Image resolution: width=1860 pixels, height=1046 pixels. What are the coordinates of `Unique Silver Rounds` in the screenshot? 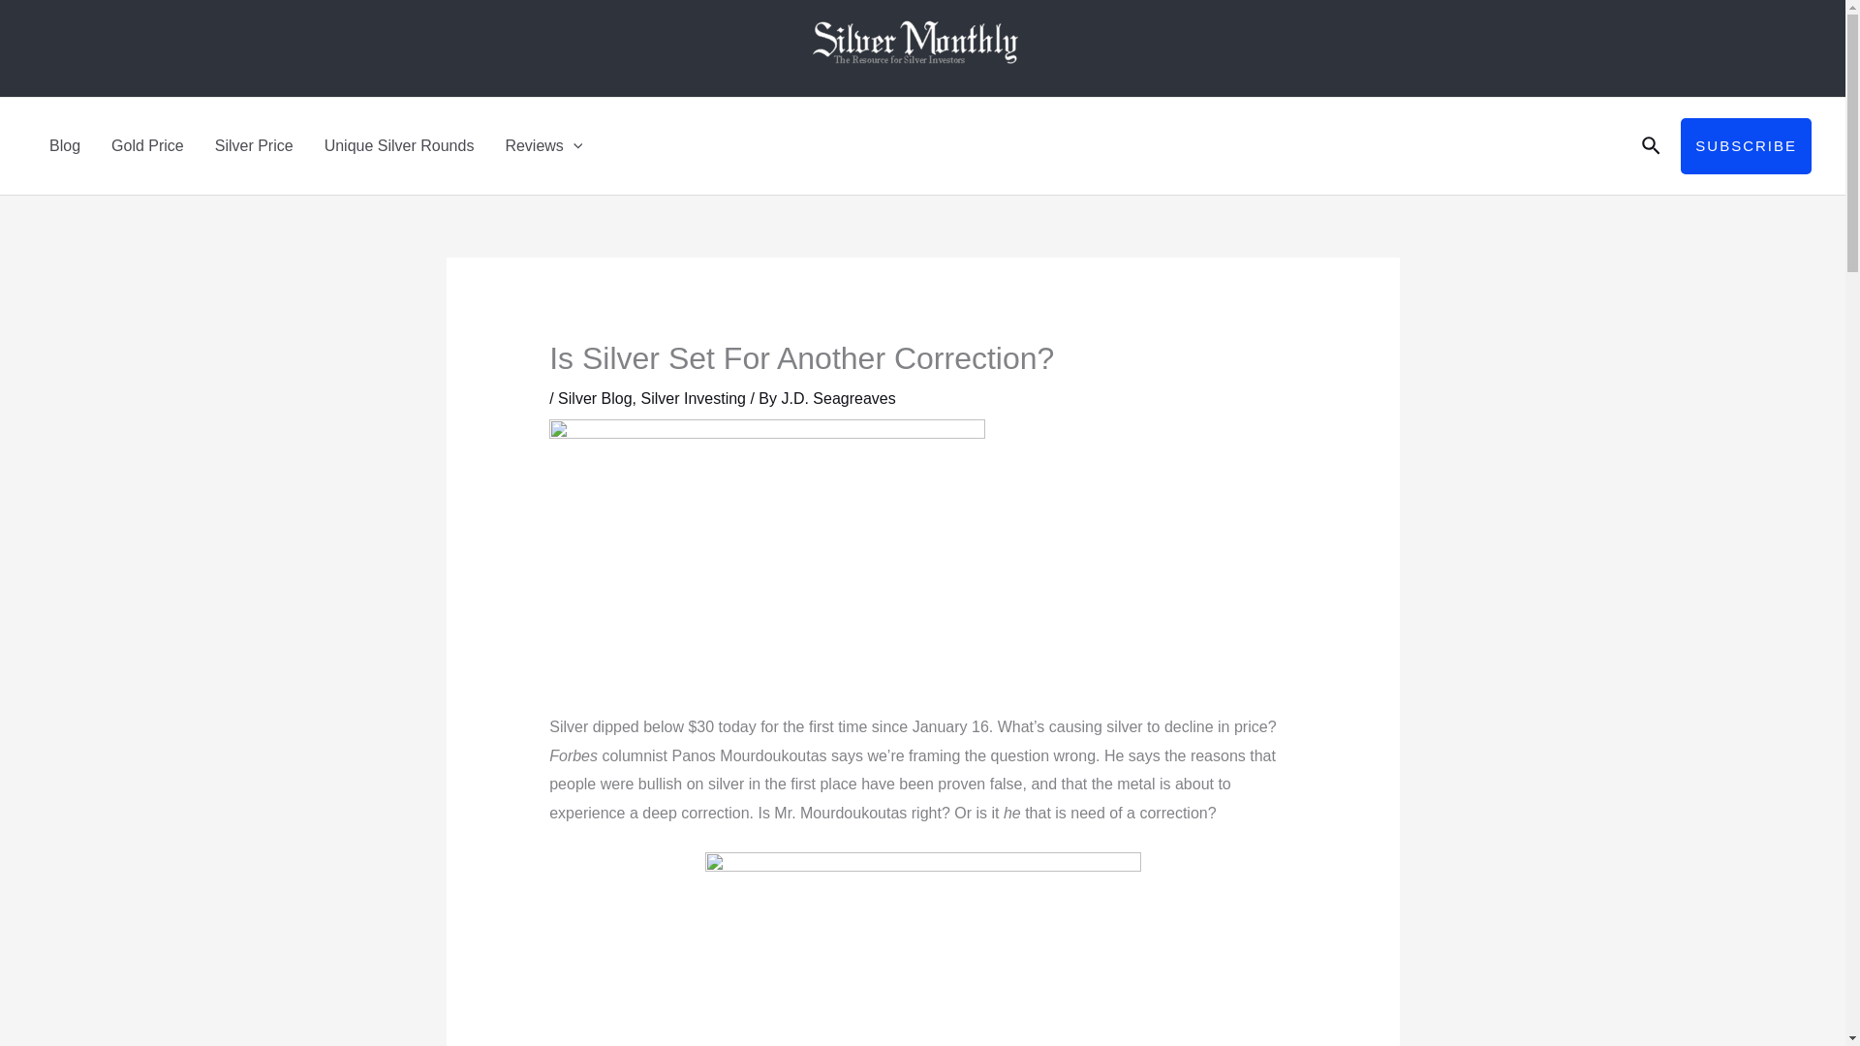 It's located at (399, 145).